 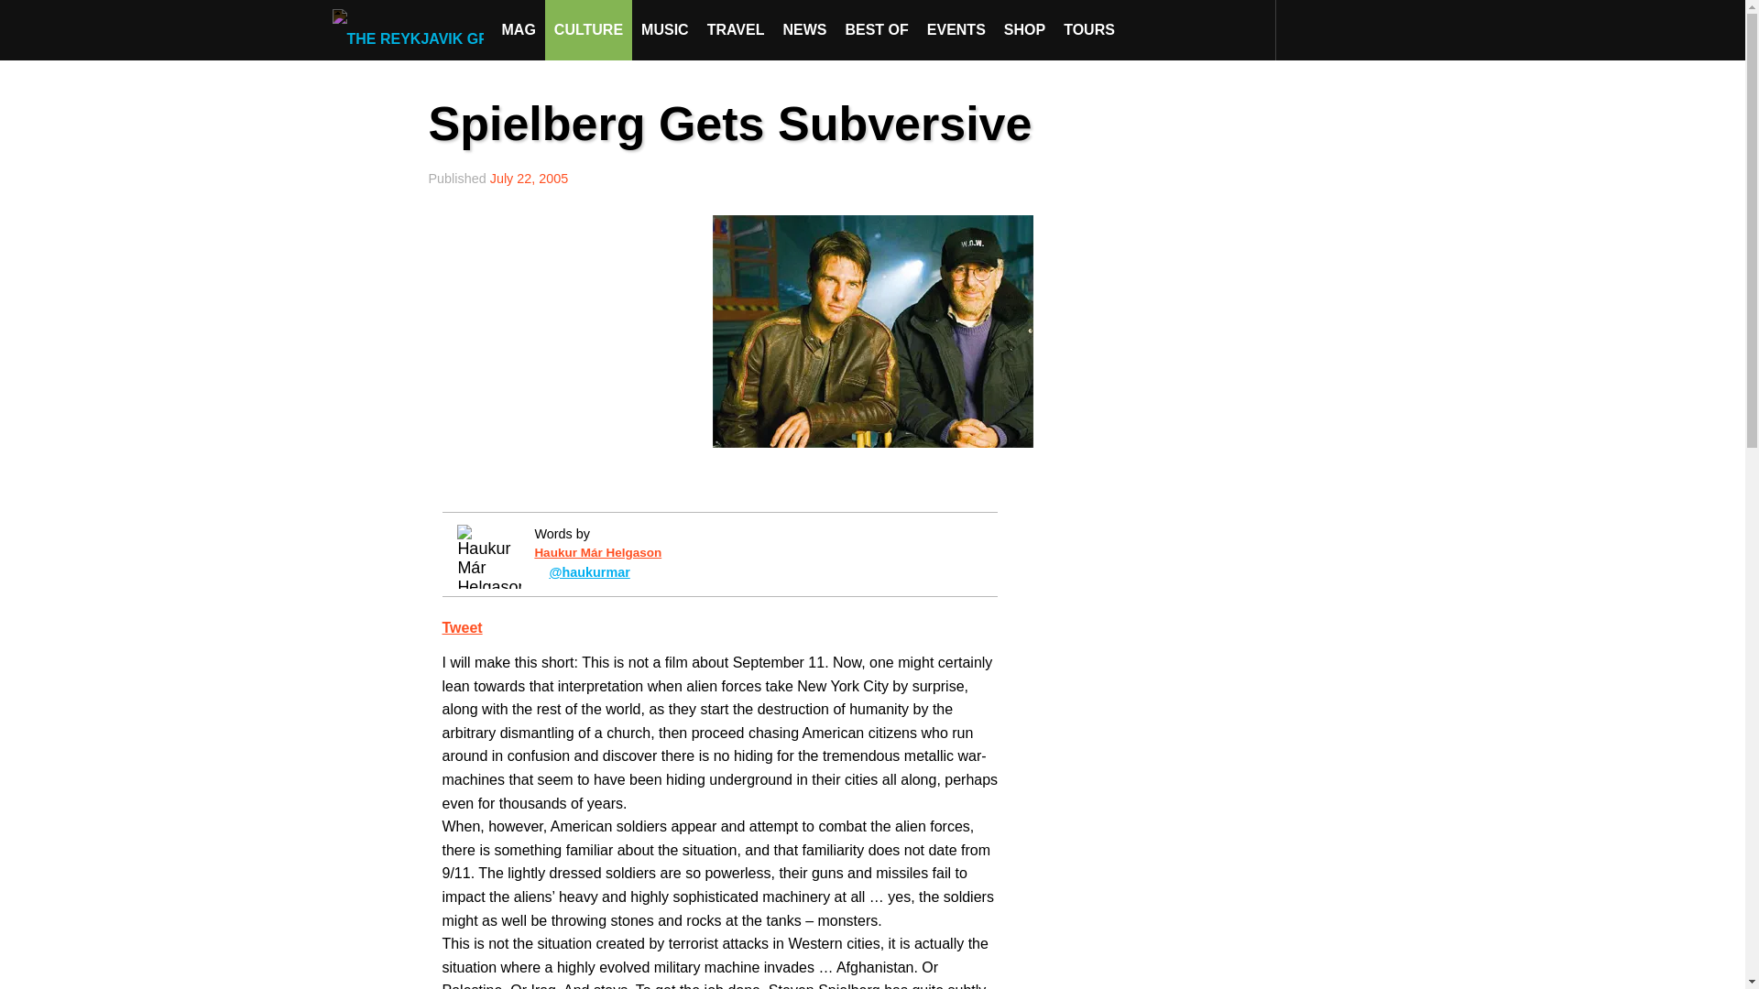 I want to click on NEWS, so click(x=804, y=29).